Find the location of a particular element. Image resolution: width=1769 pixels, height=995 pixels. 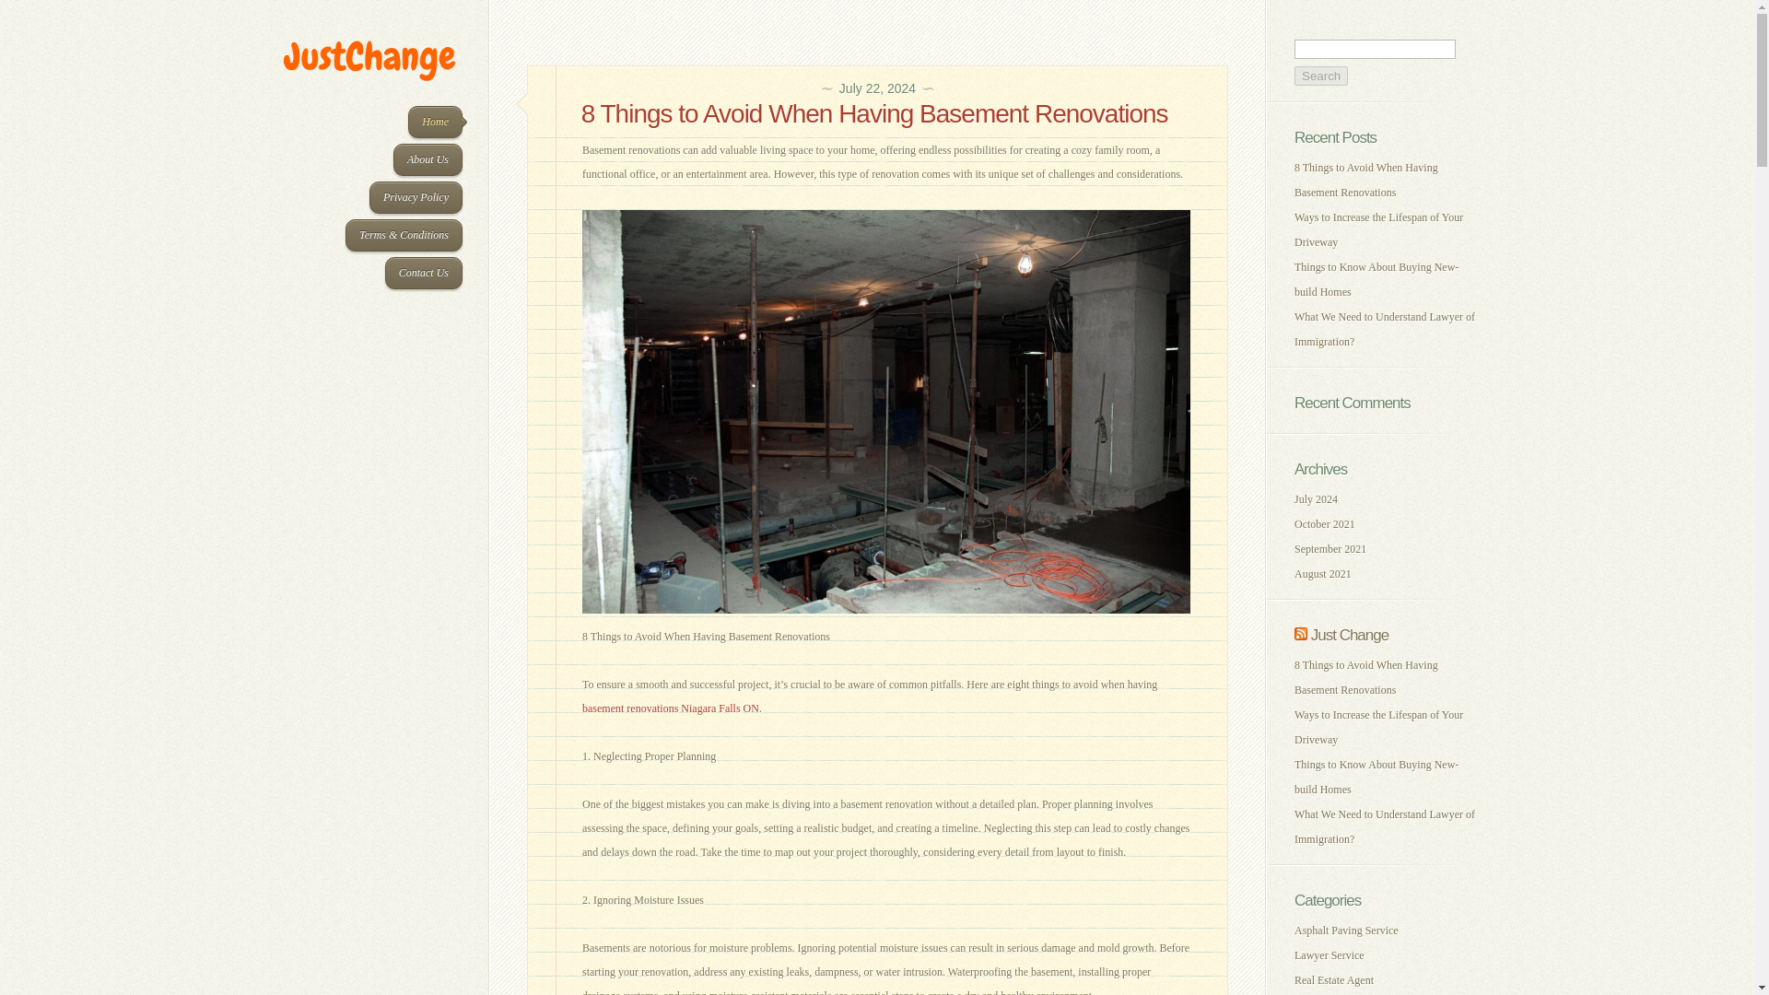

8 Things to Avoid When Having Basement Renovations  is located at coordinates (877, 114).